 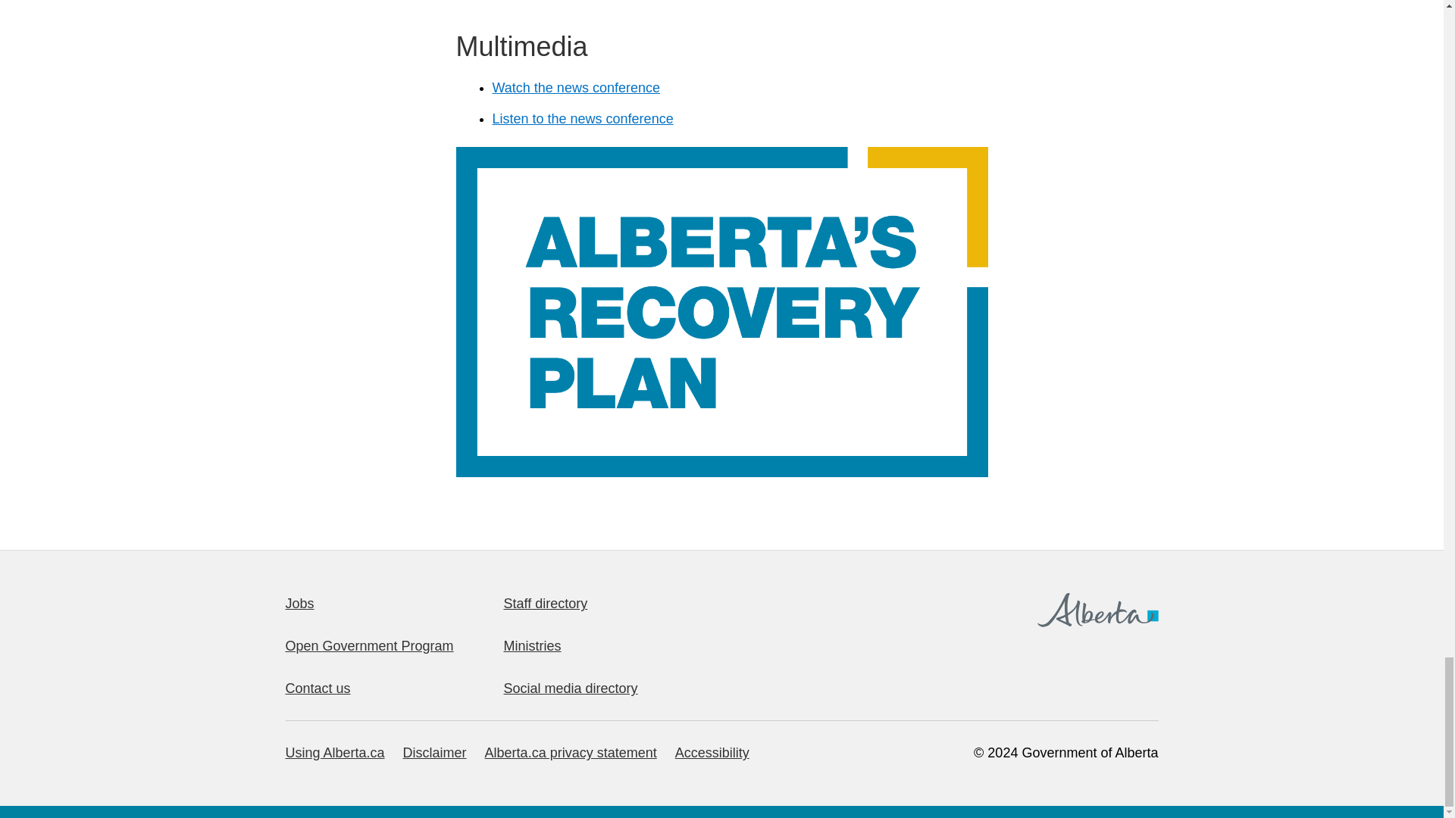 I want to click on Alberta.ca privacy statement, so click(x=571, y=753).